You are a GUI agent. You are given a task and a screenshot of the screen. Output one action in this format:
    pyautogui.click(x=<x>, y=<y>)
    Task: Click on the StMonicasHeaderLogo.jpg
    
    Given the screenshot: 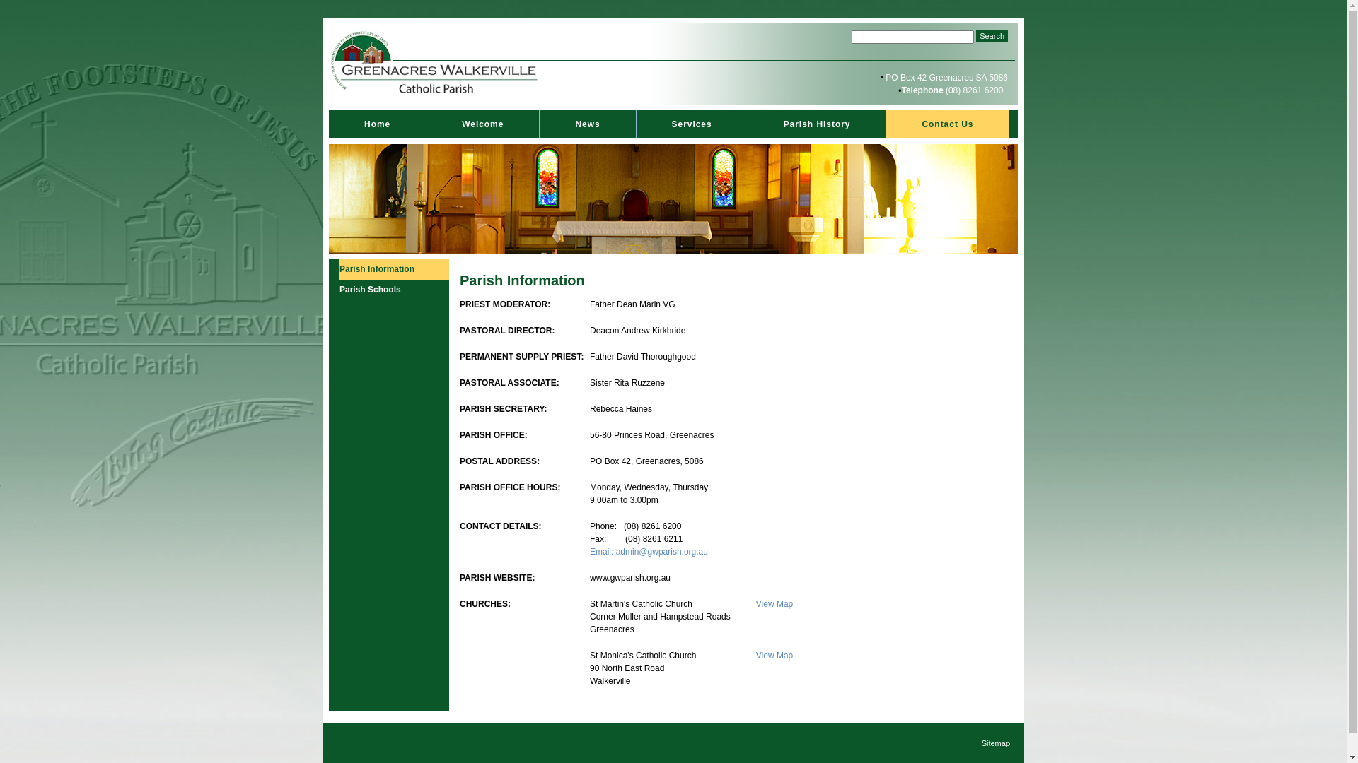 What is the action you would take?
    pyautogui.click(x=436, y=64)
    